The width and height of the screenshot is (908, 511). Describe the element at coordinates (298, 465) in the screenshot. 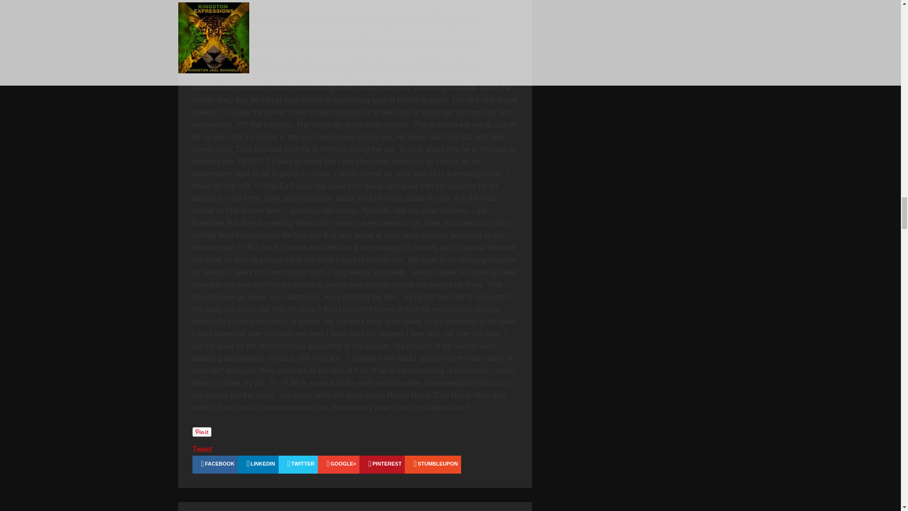

I see `TWITTER` at that location.